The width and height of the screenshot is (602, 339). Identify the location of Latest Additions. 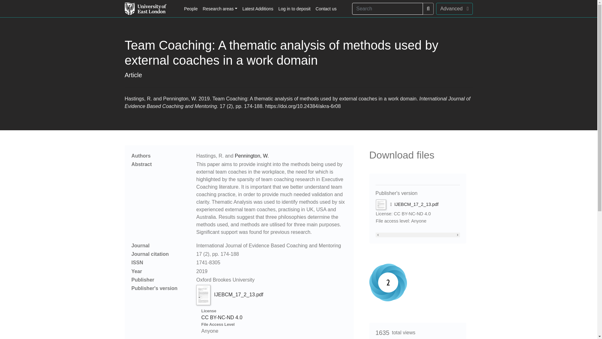
(258, 9).